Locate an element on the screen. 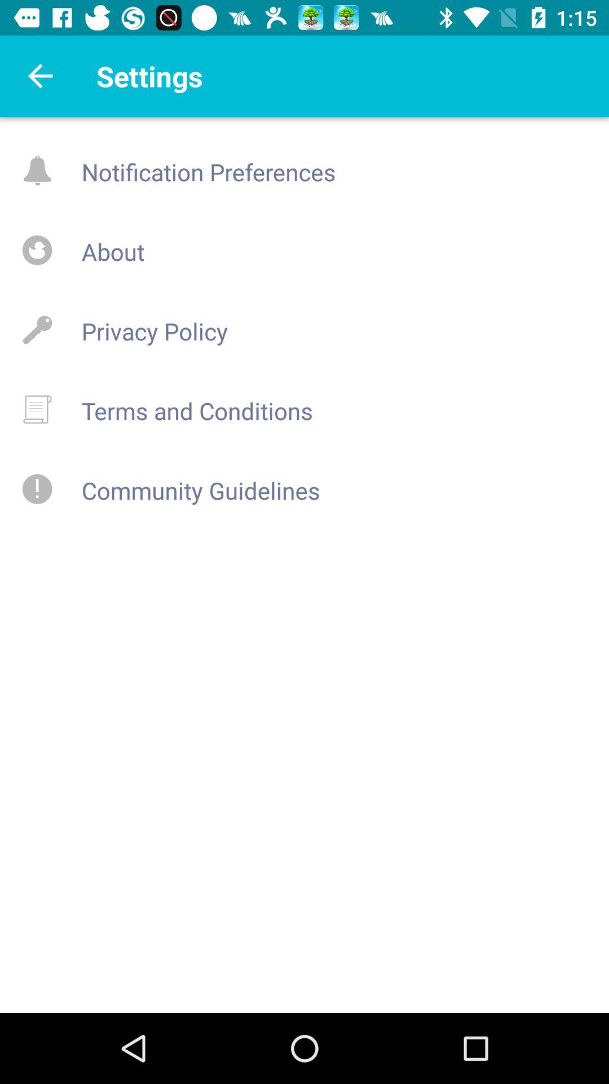 The width and height of the screenshot is (609, 1084). go back is located at coordinates (41, 76).